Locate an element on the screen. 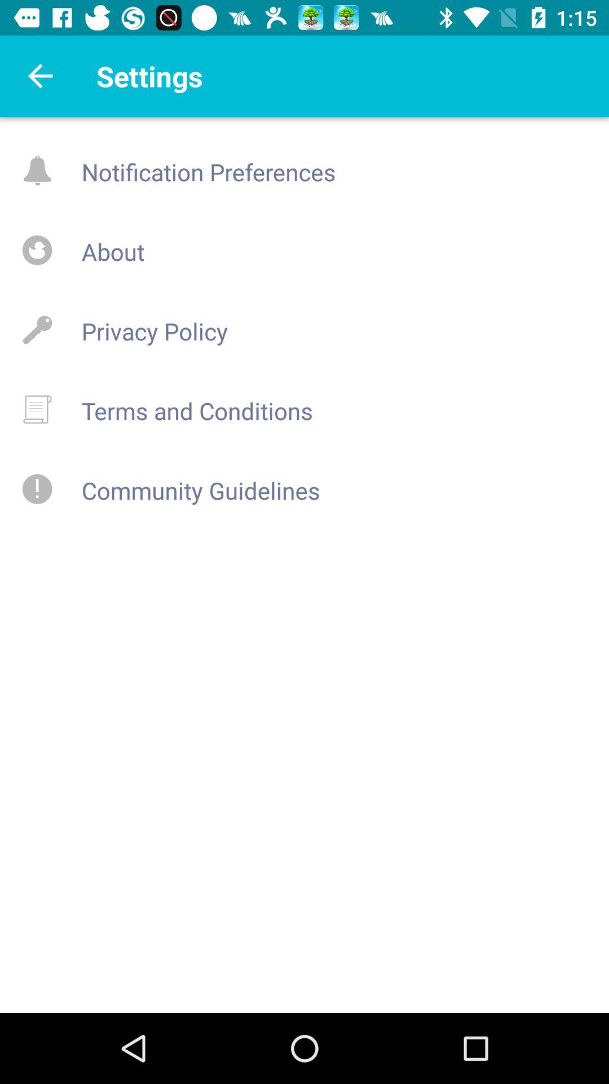 The width and height of the screenshot is (609, 1084). go back is located at coordinates (41, 76).